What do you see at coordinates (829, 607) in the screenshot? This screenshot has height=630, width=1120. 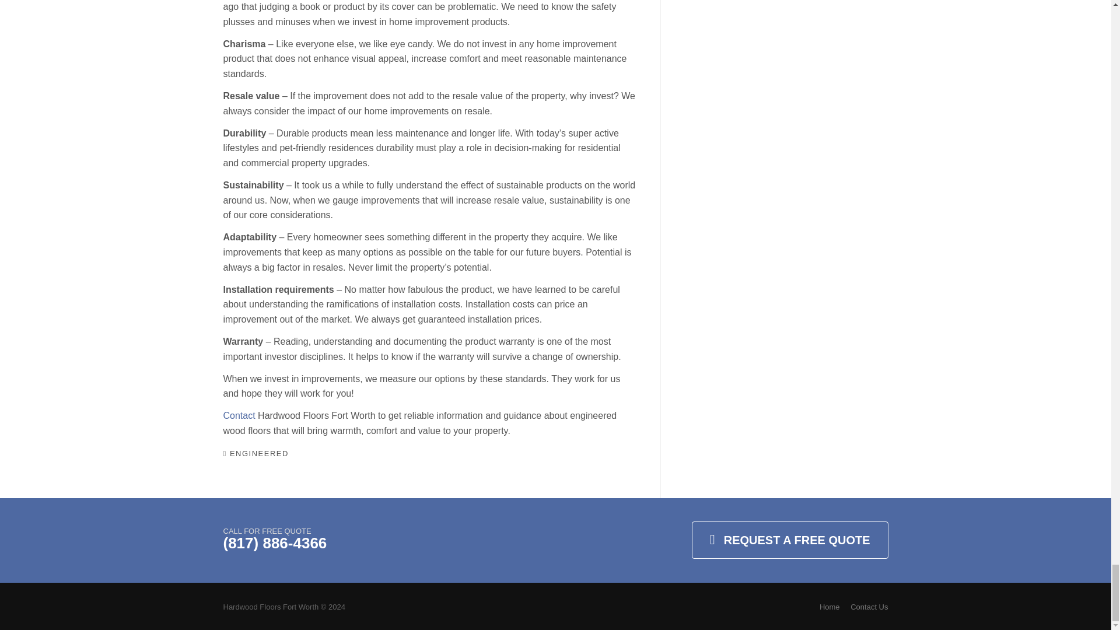 I see `Home` at bounding box center [829, 607].